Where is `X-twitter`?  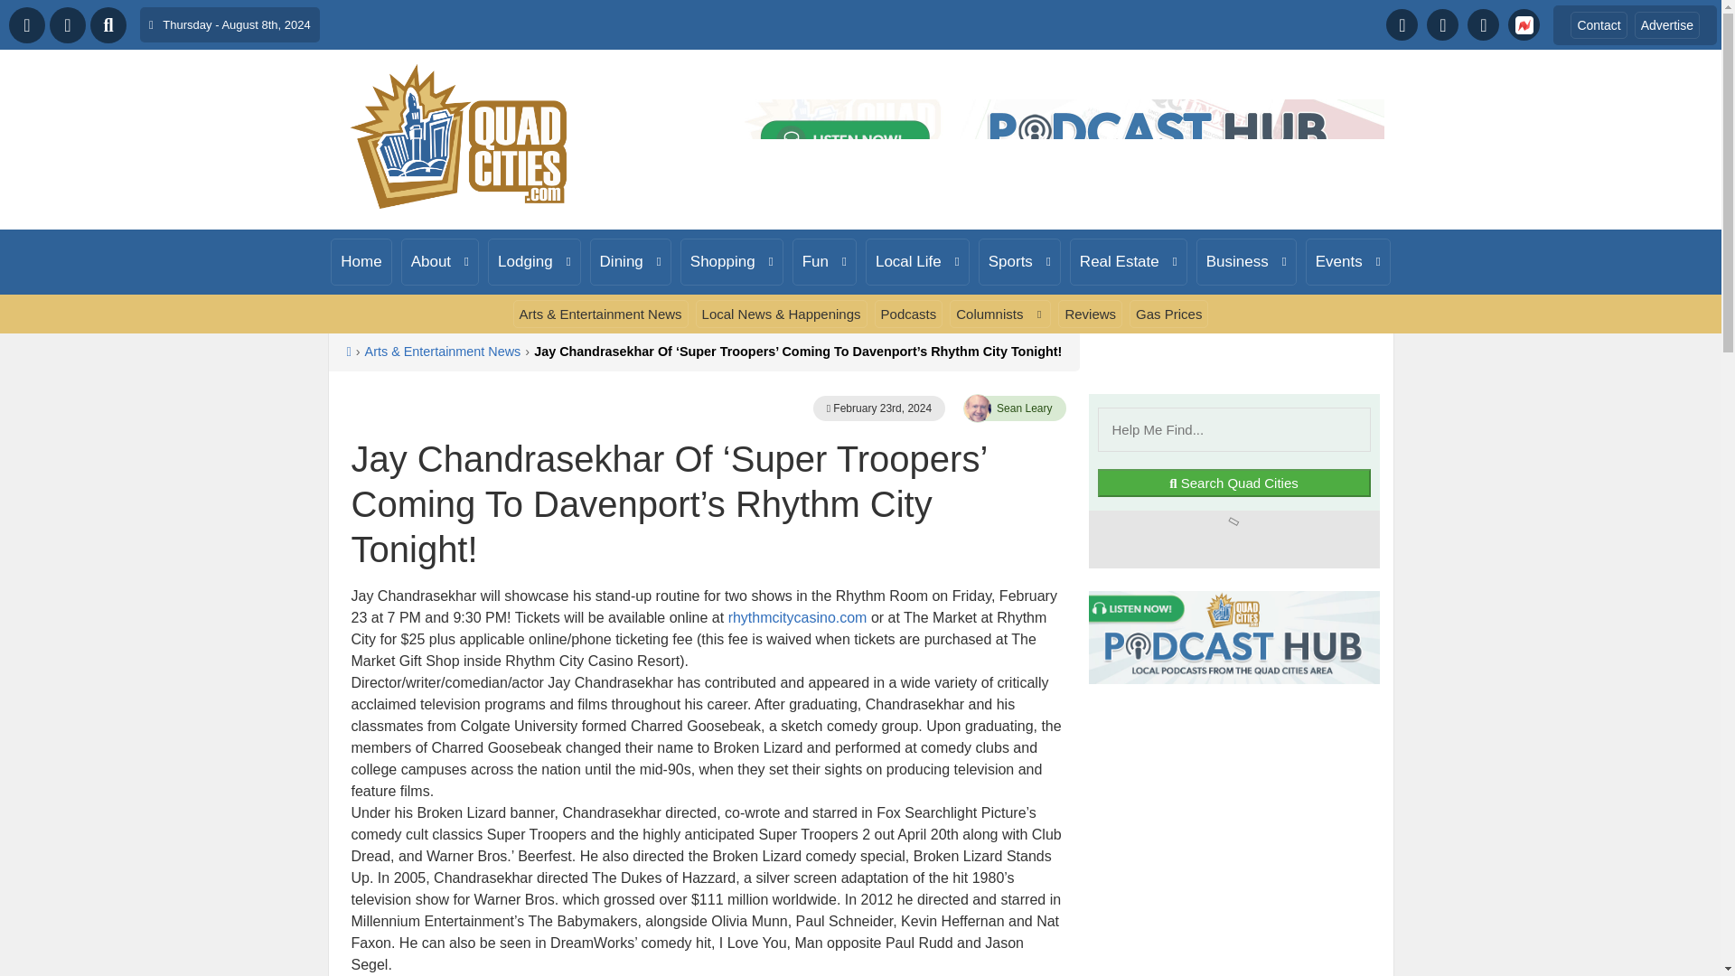
X-twitter is located at coordinates (1442, 24).